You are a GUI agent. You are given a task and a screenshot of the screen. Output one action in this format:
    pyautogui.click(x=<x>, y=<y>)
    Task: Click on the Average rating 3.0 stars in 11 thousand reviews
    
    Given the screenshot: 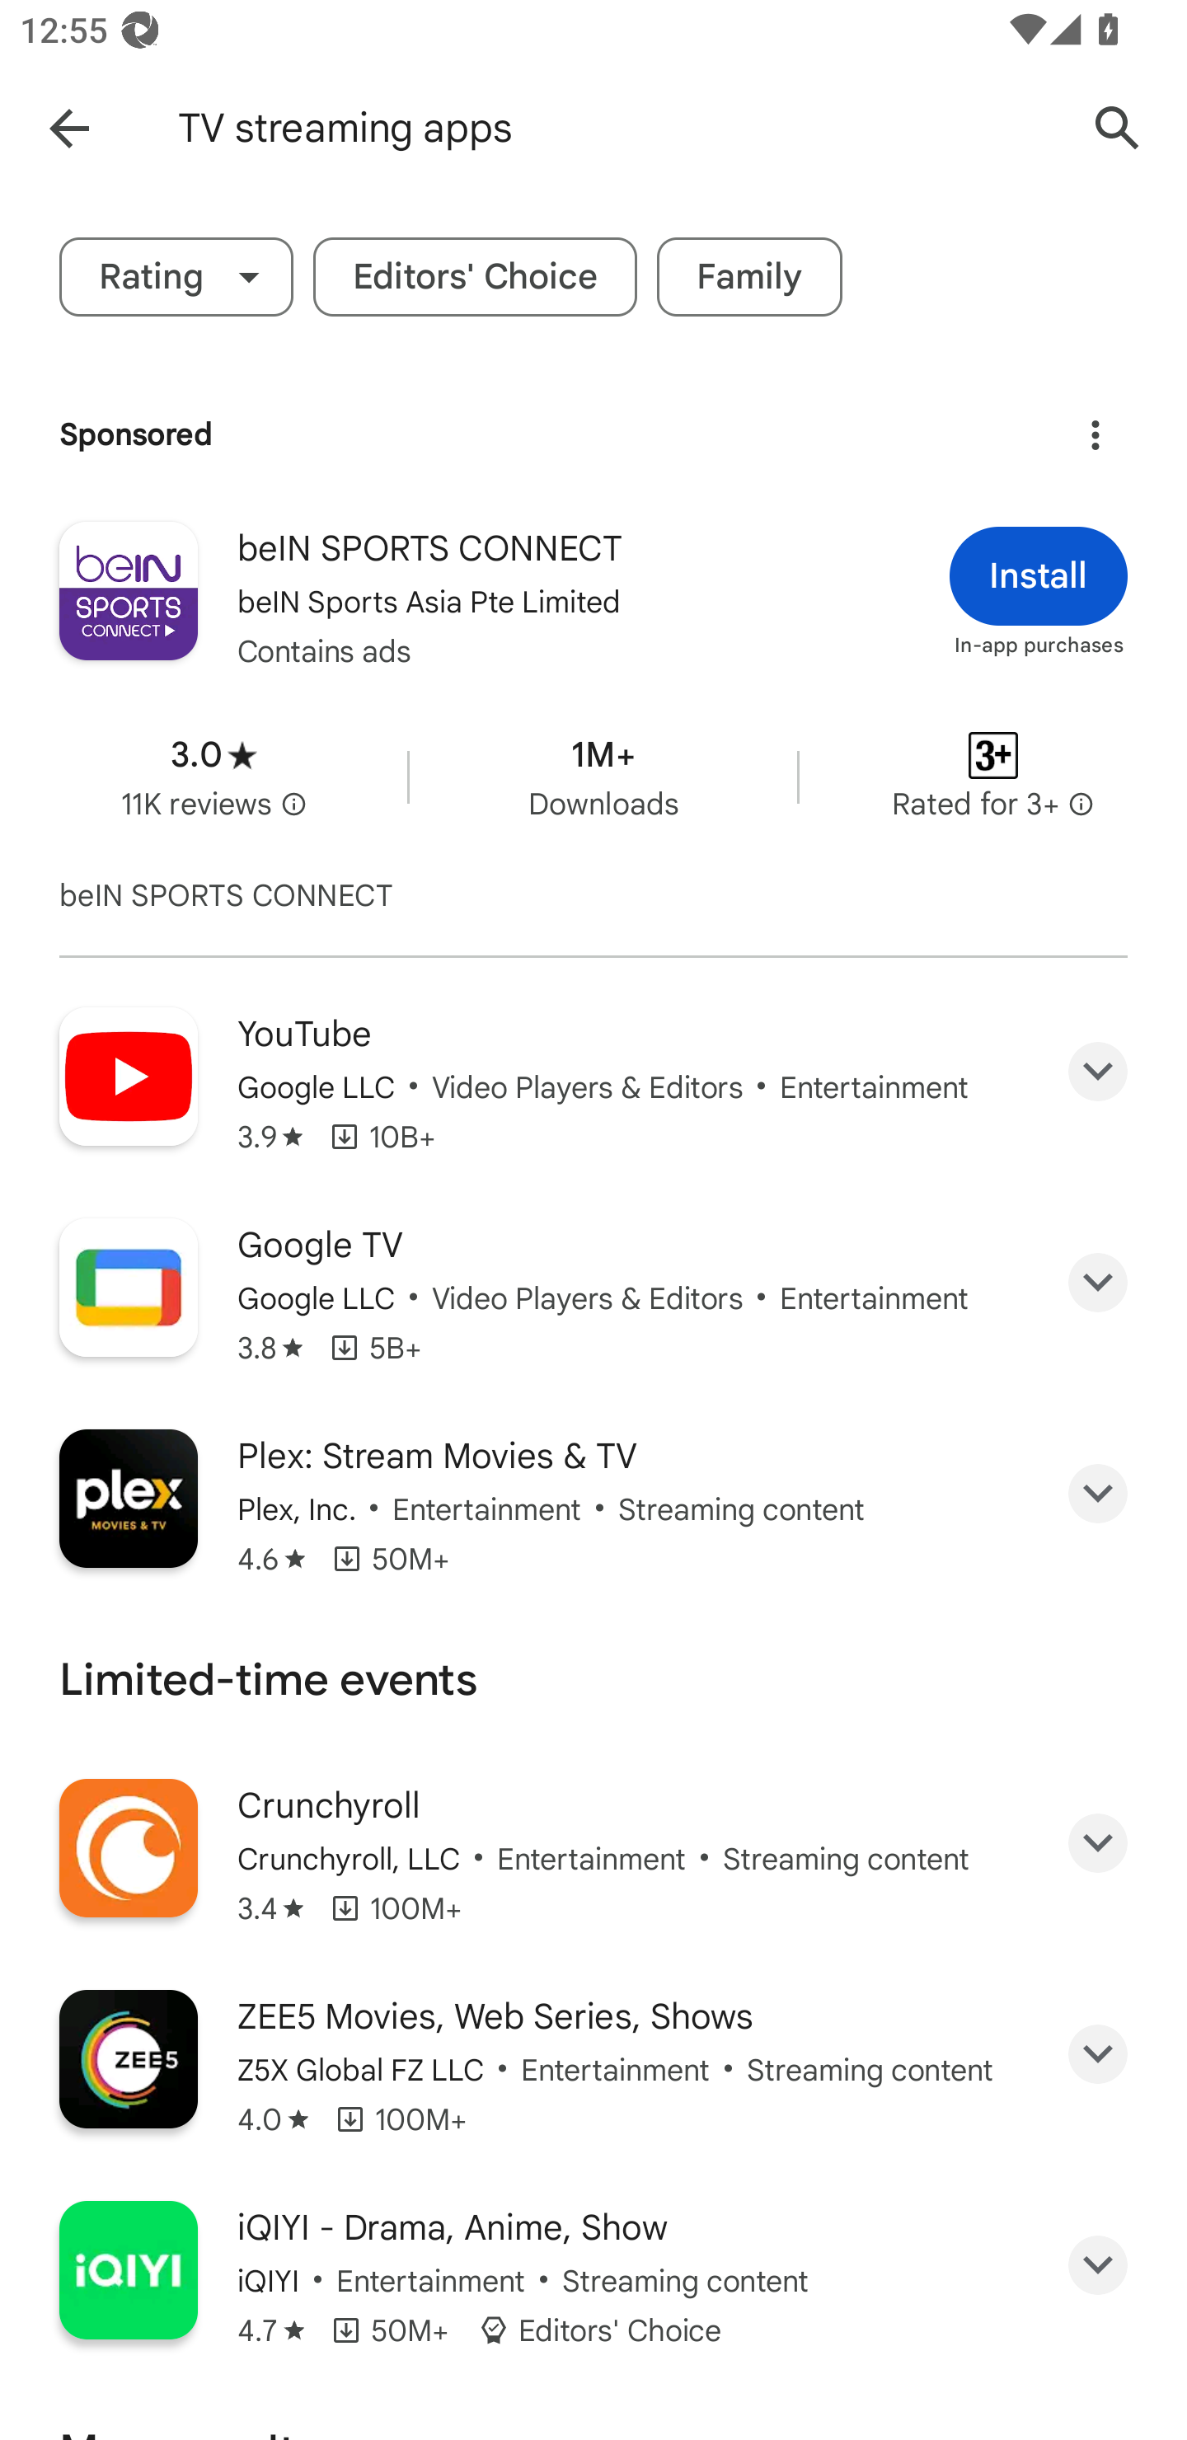 What is the action you would take?
    pyautogui.click(x=213, y=777)
    